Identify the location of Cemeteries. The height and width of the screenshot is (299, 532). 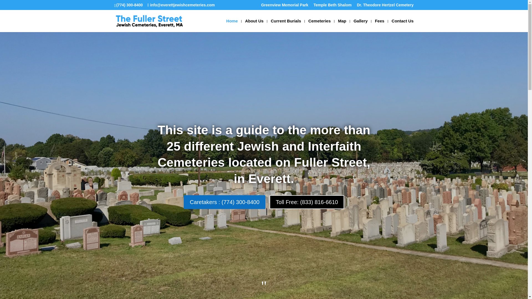
(320, 25).